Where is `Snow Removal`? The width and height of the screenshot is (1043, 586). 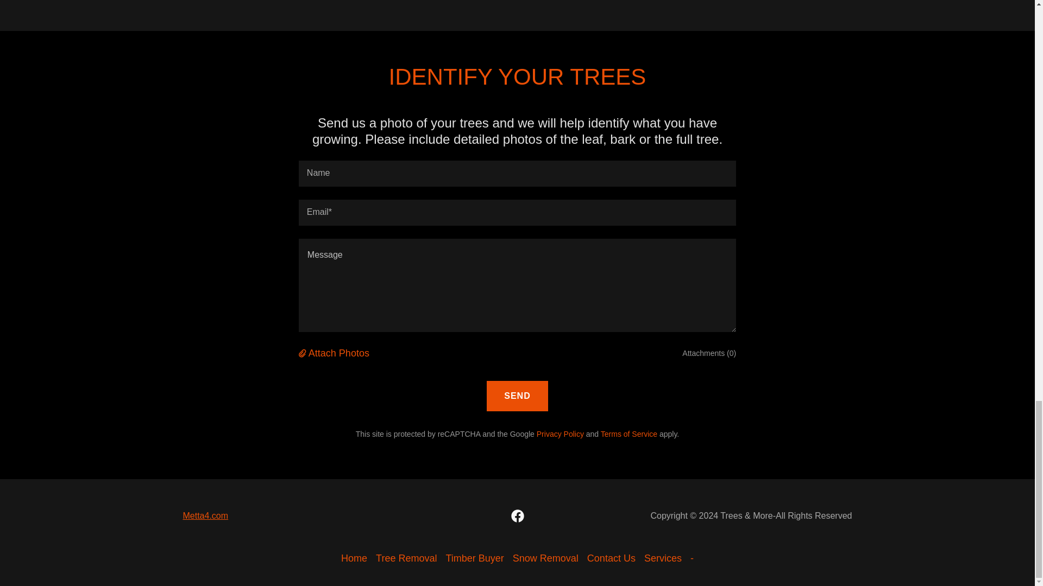 Snow Removal is located at coordinates (545, 558).